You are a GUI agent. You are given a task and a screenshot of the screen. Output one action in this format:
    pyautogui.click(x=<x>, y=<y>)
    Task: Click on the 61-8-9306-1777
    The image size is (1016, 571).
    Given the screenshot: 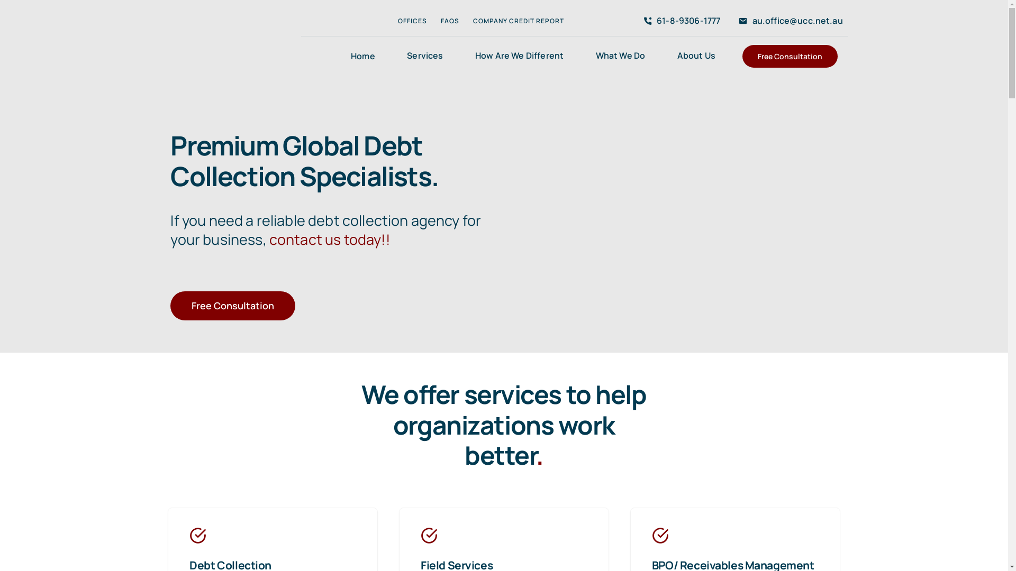 What is the action you would take?
    pyautogui.click(x=679, y=21)
    